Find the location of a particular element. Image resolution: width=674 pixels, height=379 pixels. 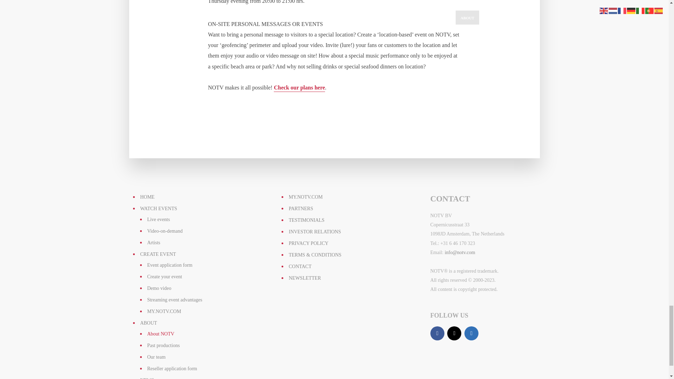

Linkedin is located at coordinates (471, 333).